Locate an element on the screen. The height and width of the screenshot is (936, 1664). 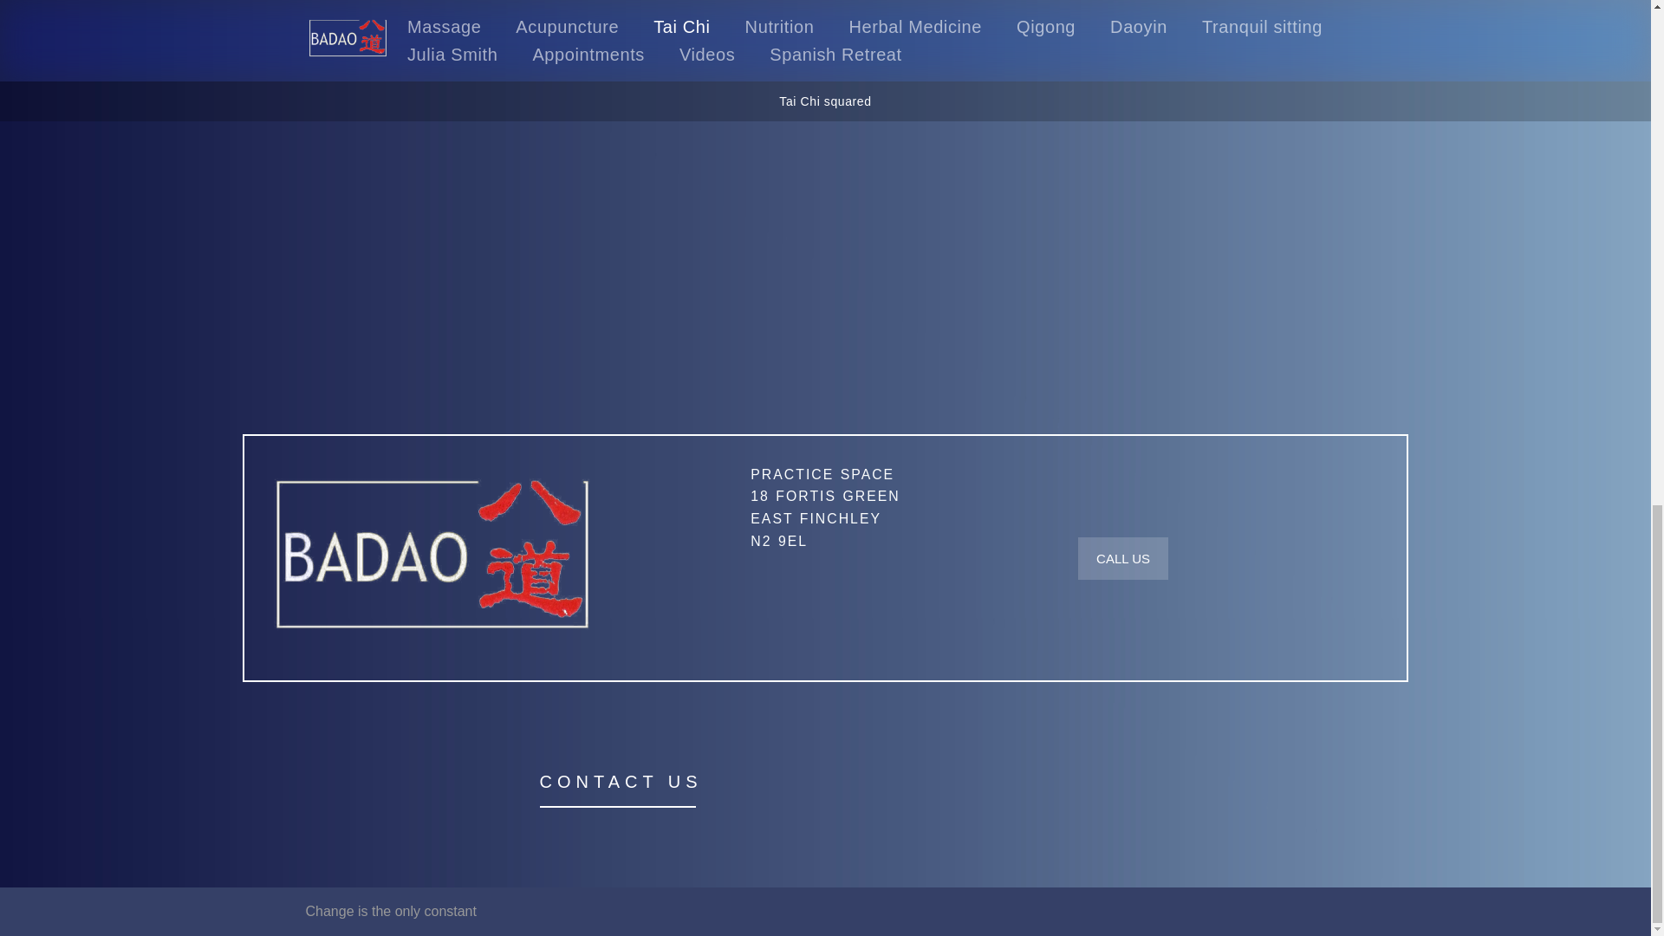
CALL US is located at coordinates (825, 507).